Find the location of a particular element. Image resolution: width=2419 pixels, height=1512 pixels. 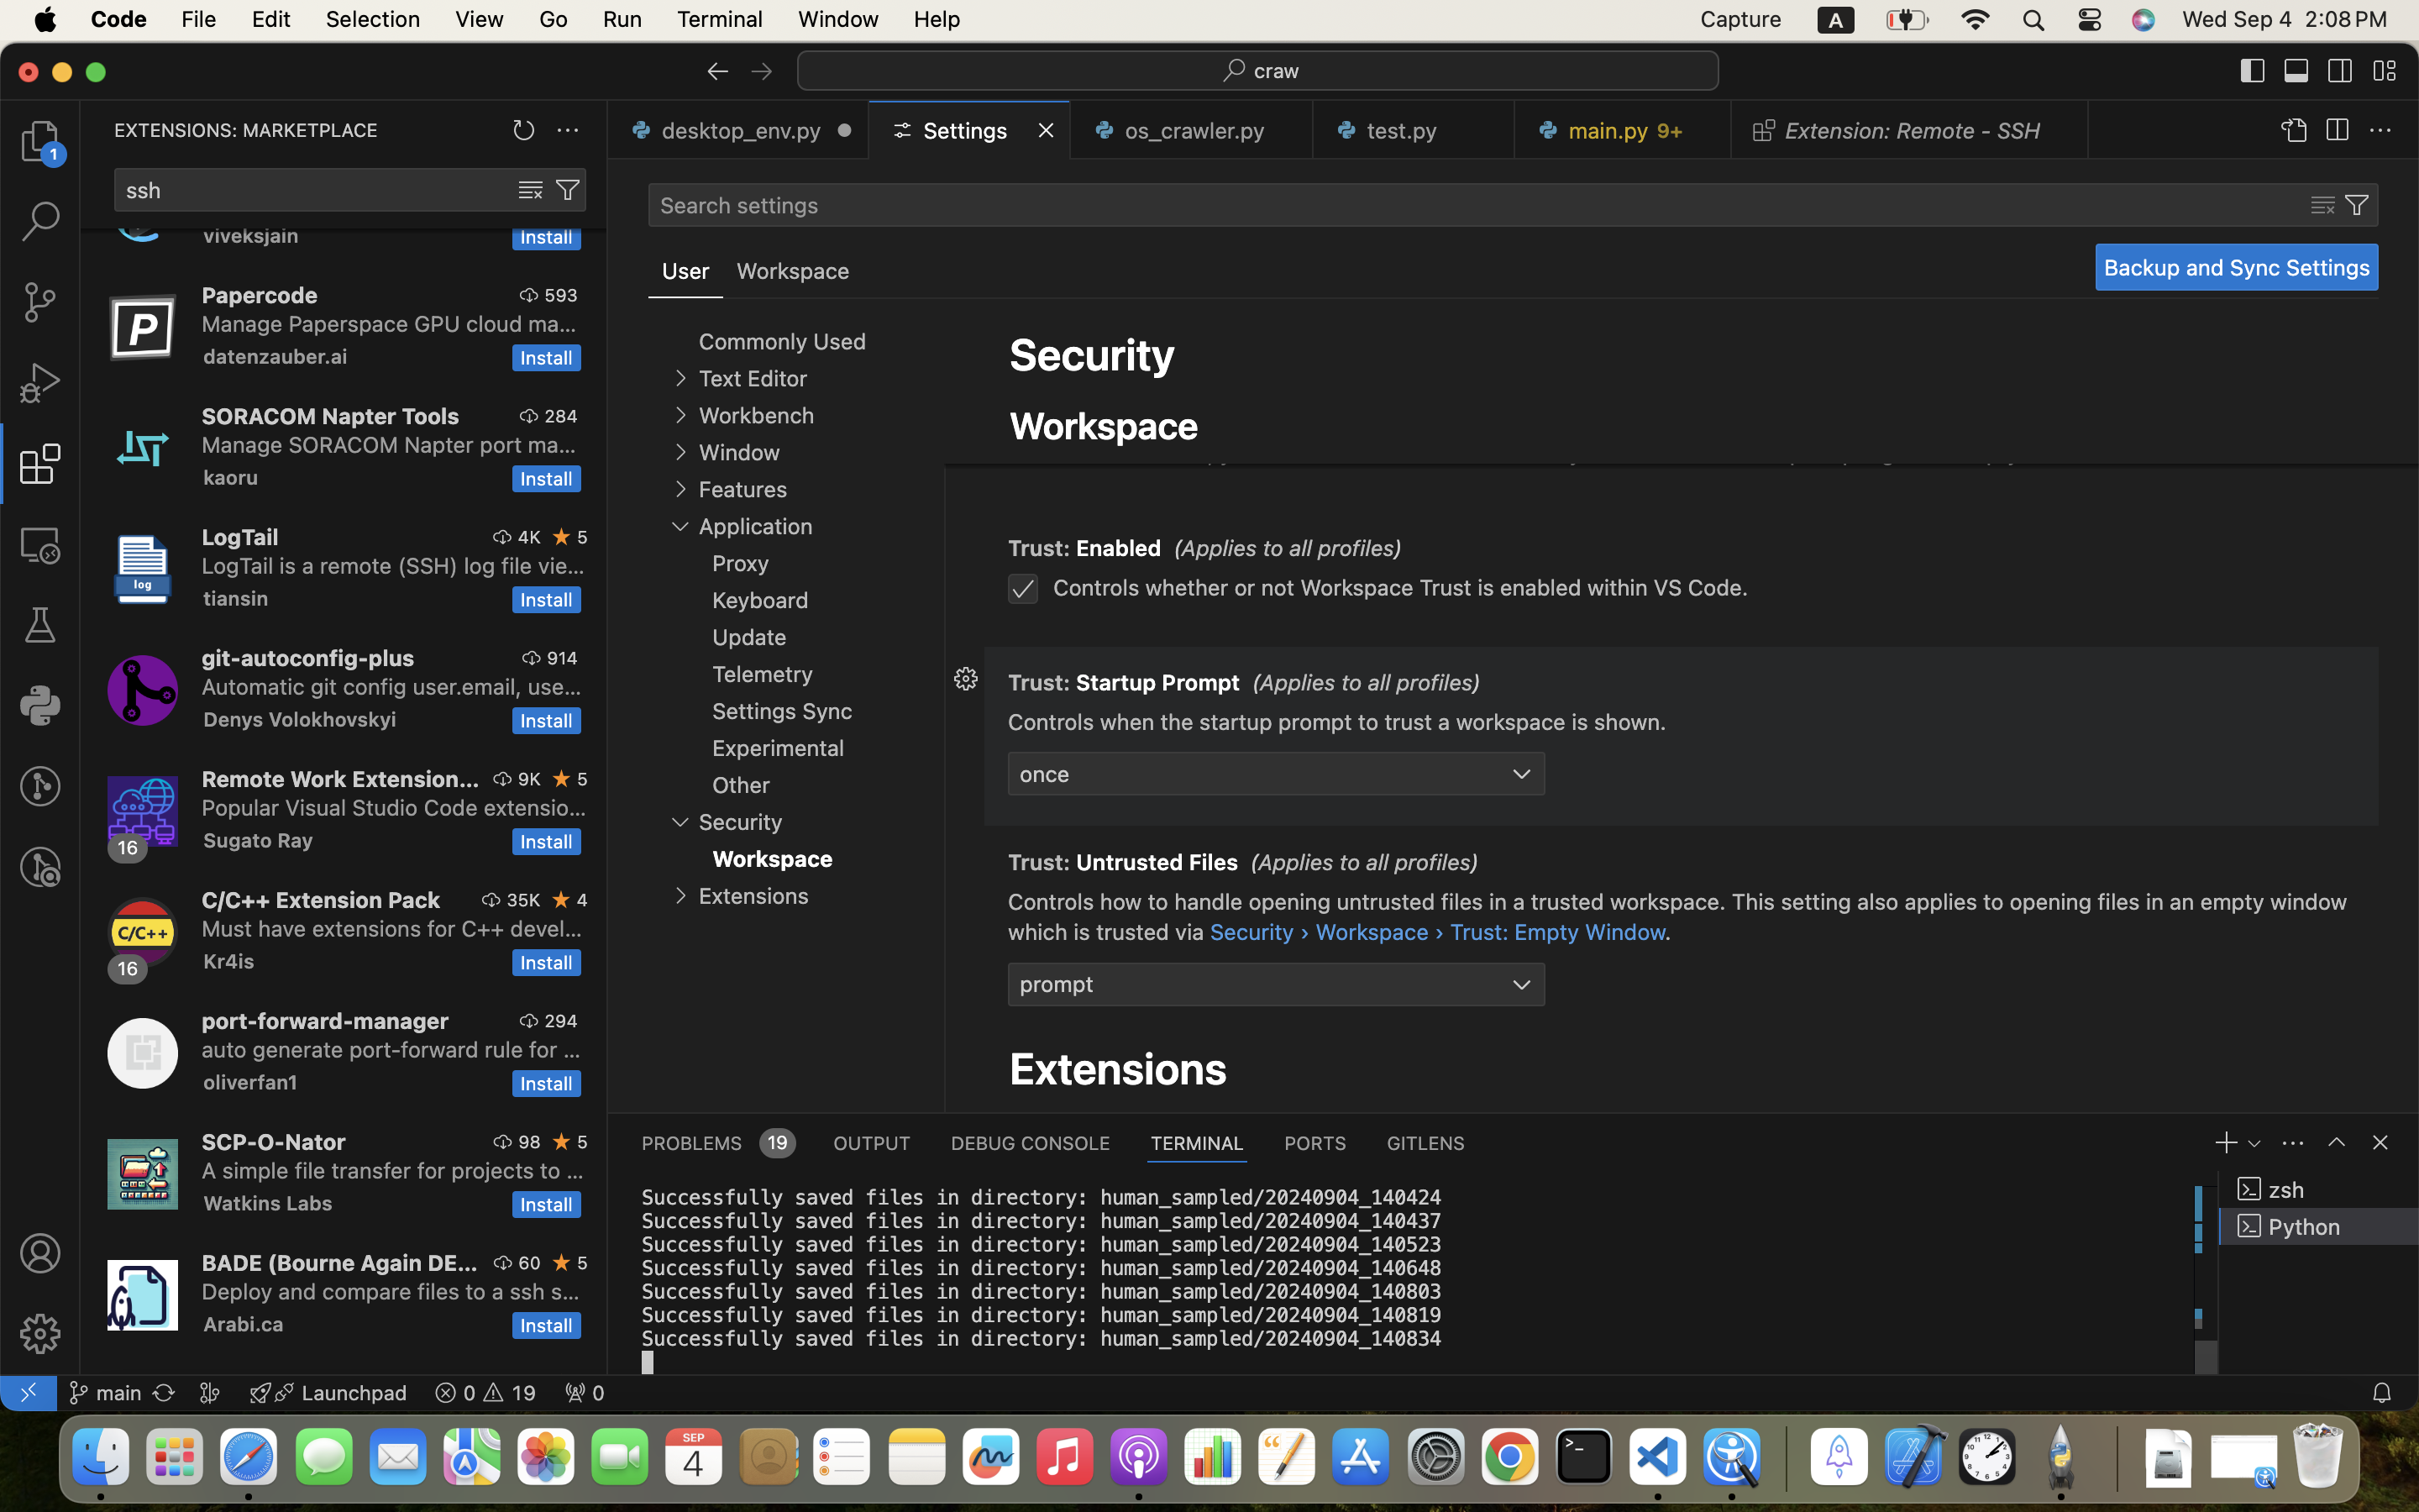

60 is located at coordinates (530, 1263).